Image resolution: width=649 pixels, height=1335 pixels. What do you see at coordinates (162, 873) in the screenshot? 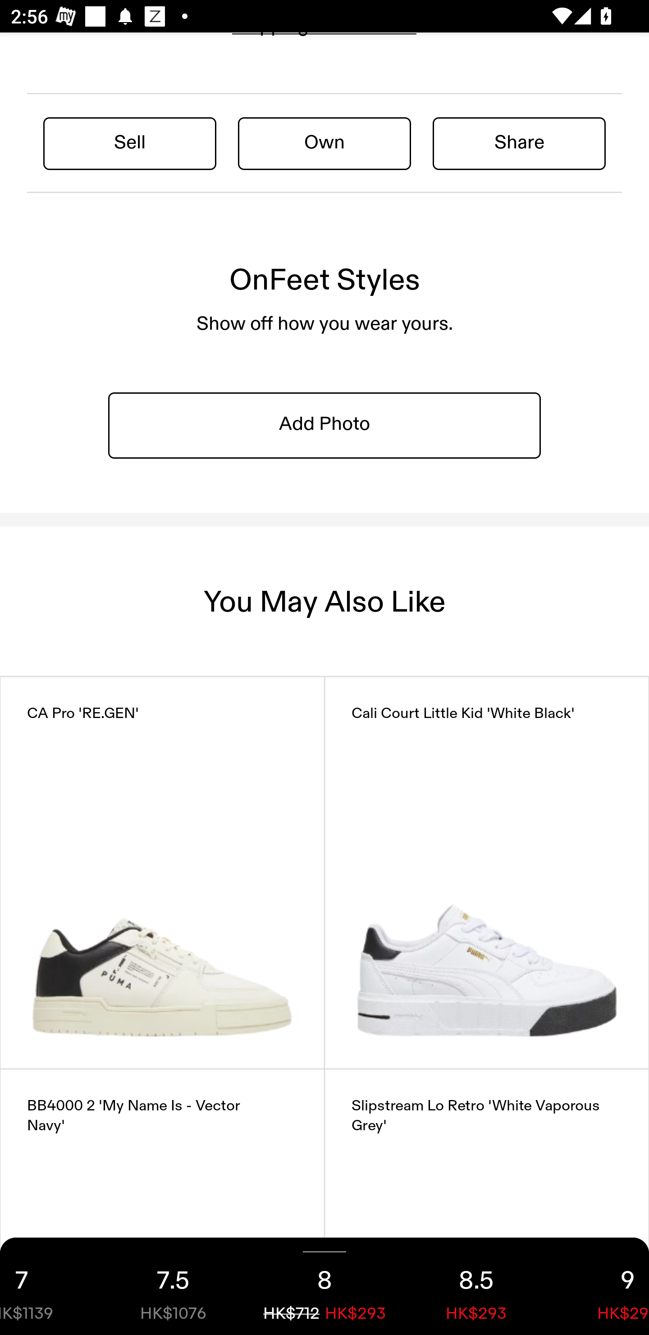
I see `CA Pro 'RE.GEN'` at bounding box center [162, 873].